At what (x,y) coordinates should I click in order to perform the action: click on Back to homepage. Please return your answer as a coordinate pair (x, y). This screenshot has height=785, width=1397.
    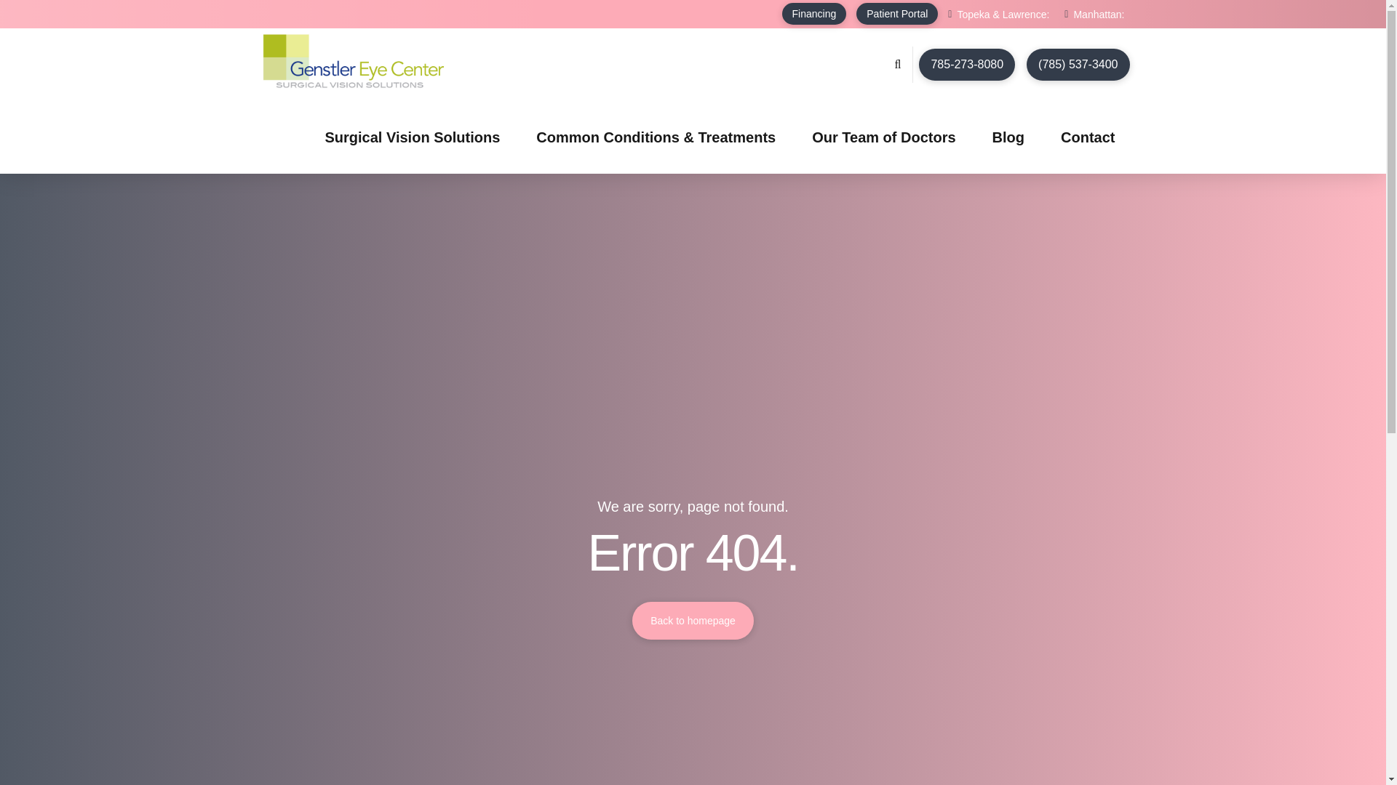
    Looking at the image, I should click on (693, 621).